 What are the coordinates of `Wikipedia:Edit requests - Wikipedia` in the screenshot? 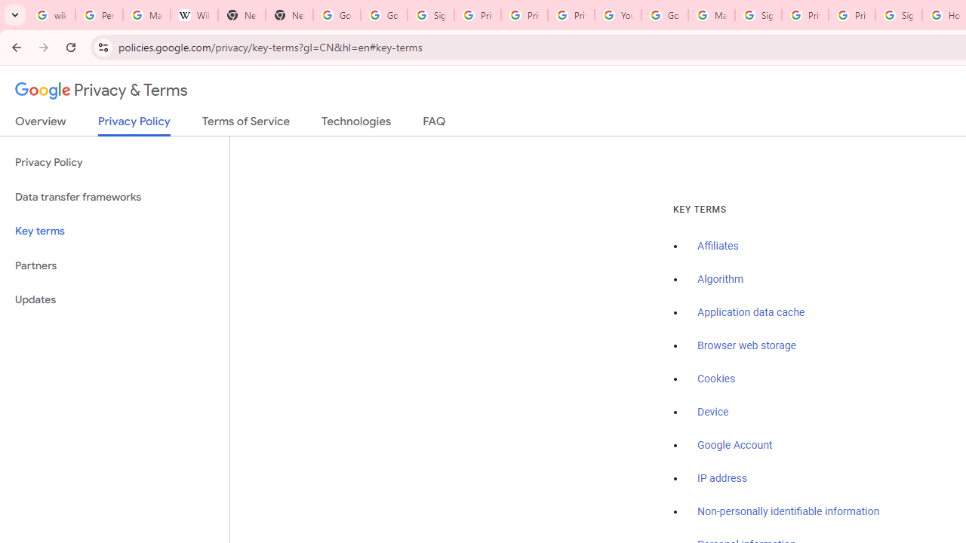 It's located at (195, 15).